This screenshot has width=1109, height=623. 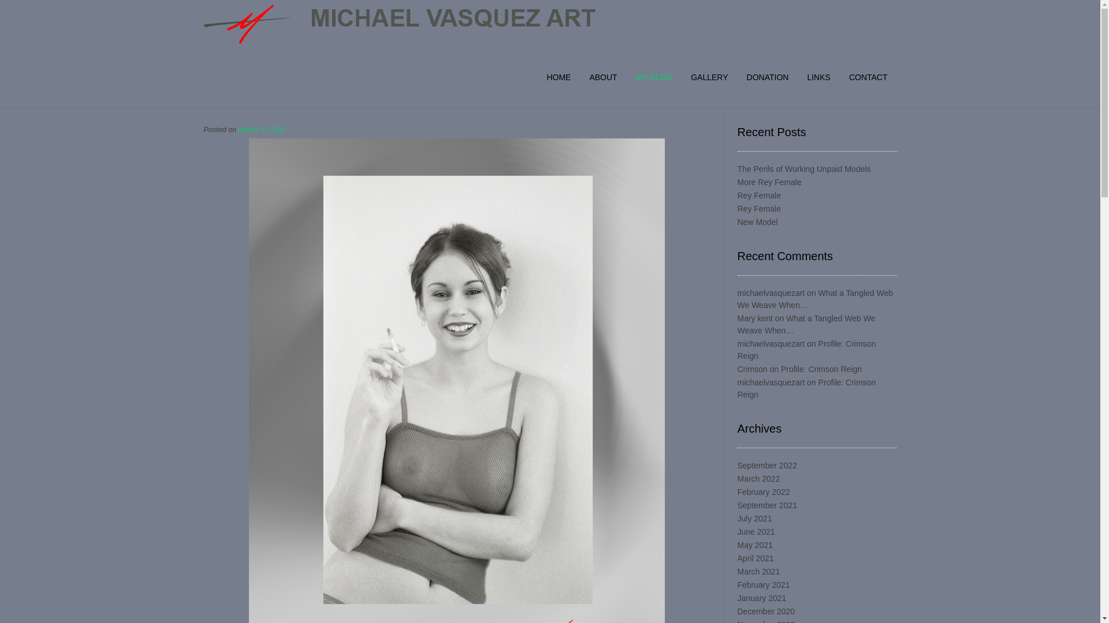 What do you see at coordinates (709, 77) in the screenshot?
I see `GALLERY` at bounding box center [709, 77].